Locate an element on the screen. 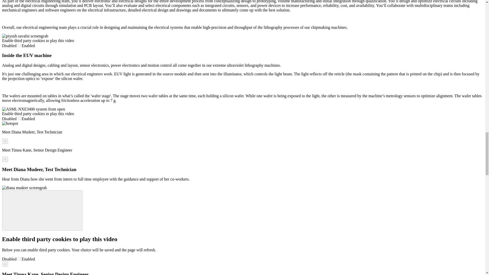 This screenshot has height=275, width=489. on is located at coordinates (19, 45).